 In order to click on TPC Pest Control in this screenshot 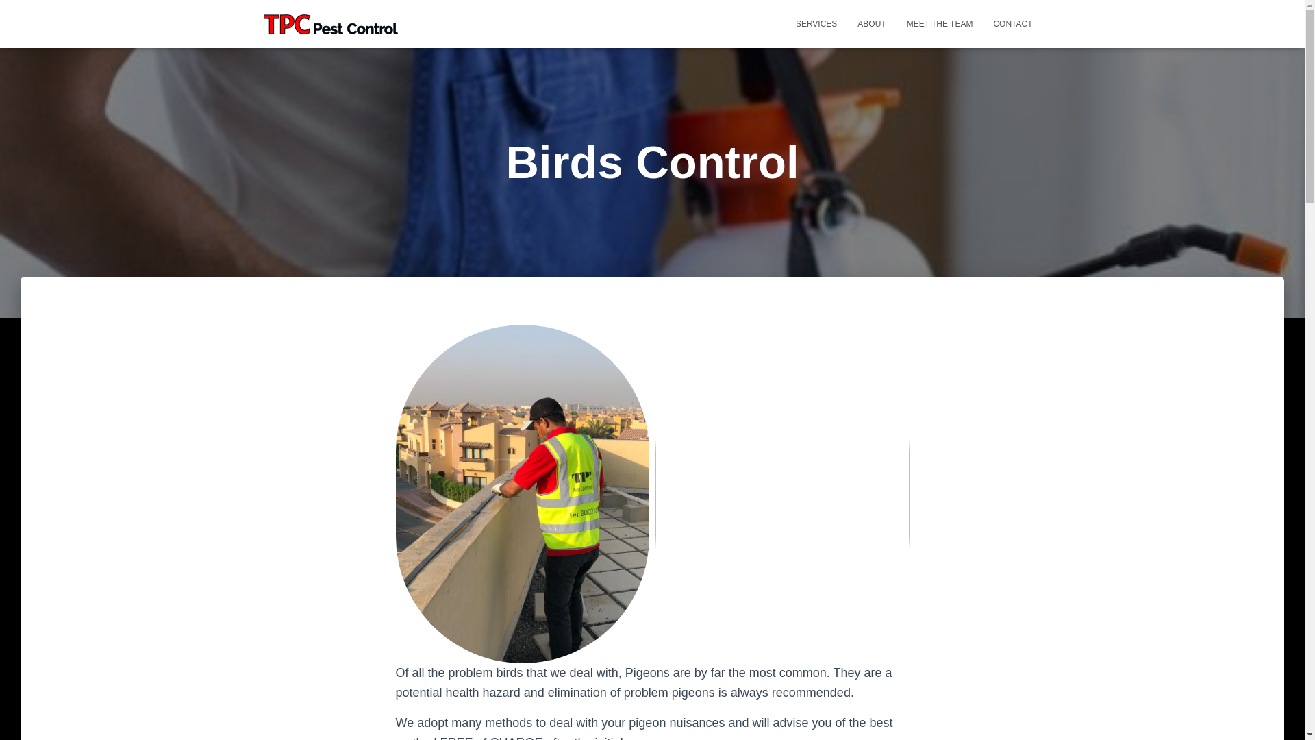, I will do `click(330, 23)`.